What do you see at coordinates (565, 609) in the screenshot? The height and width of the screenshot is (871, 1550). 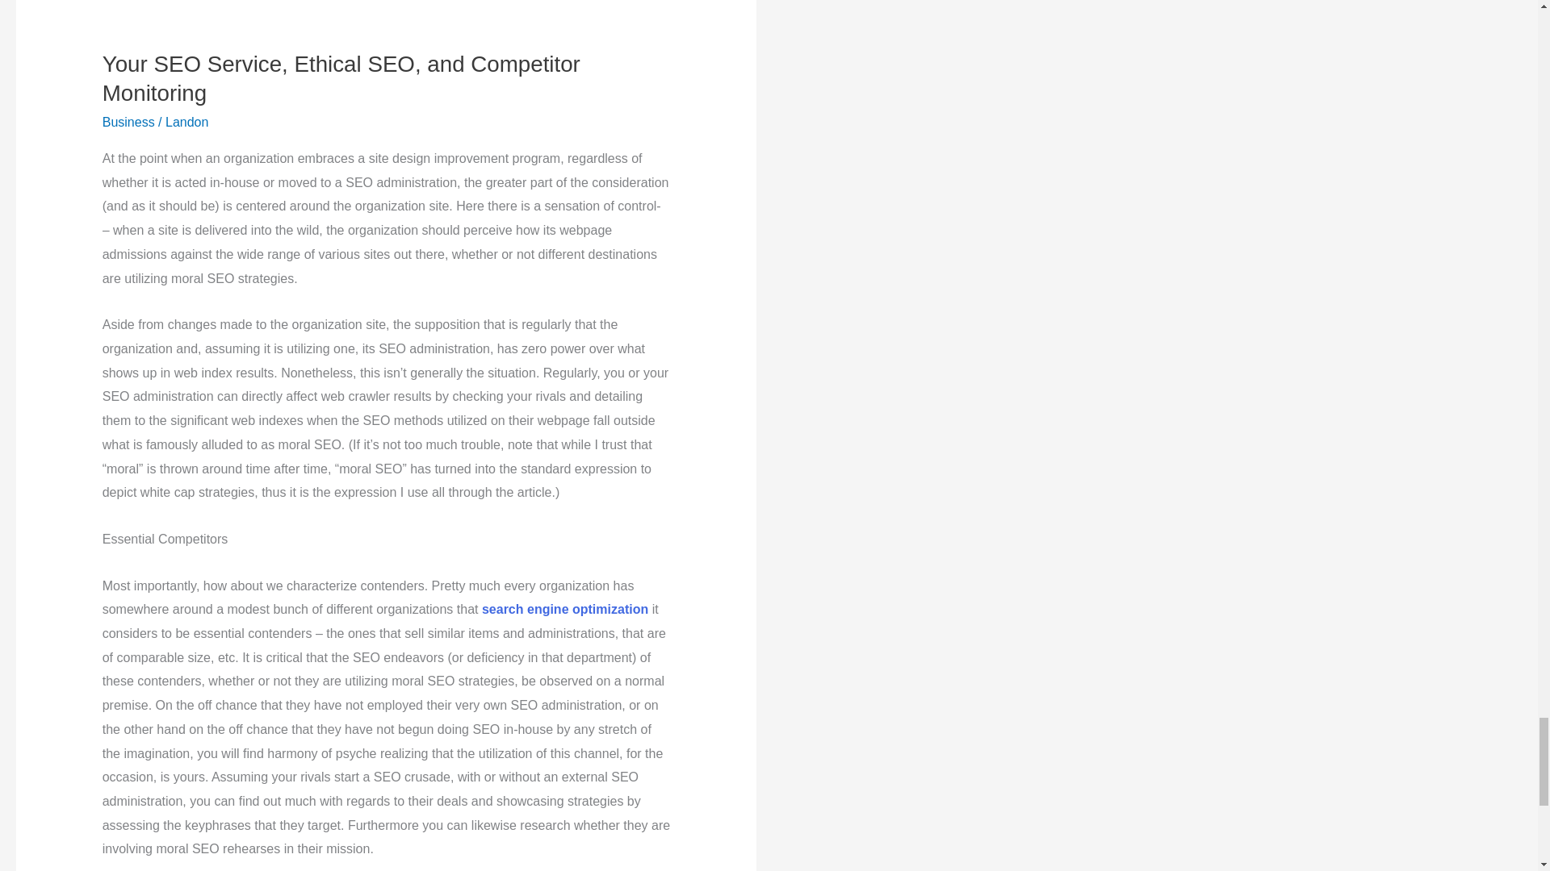 I see `search engine optimization` at bounding box center [565, 609].